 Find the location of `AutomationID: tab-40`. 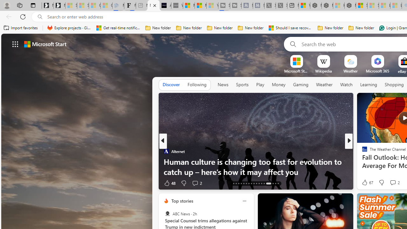

AutomationID: tab-40 is located at coordinates (268, 183).